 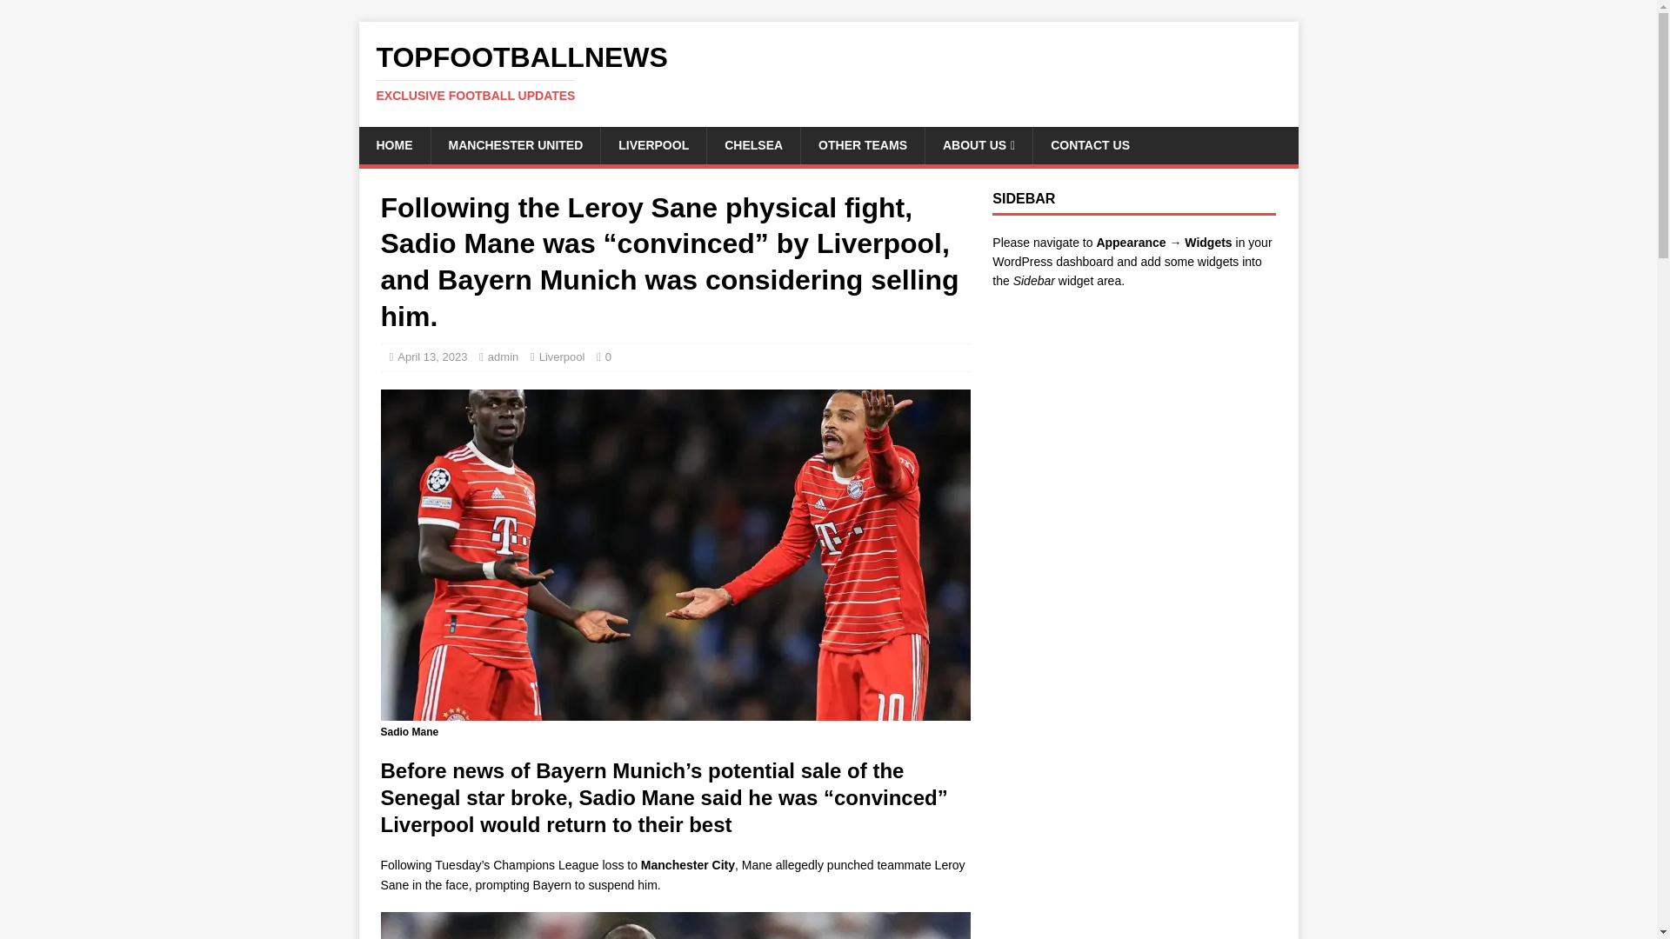 What do you see at coordinates (503, 356) in the screenshot?
I see `admin` at bounding box center [503, 356].